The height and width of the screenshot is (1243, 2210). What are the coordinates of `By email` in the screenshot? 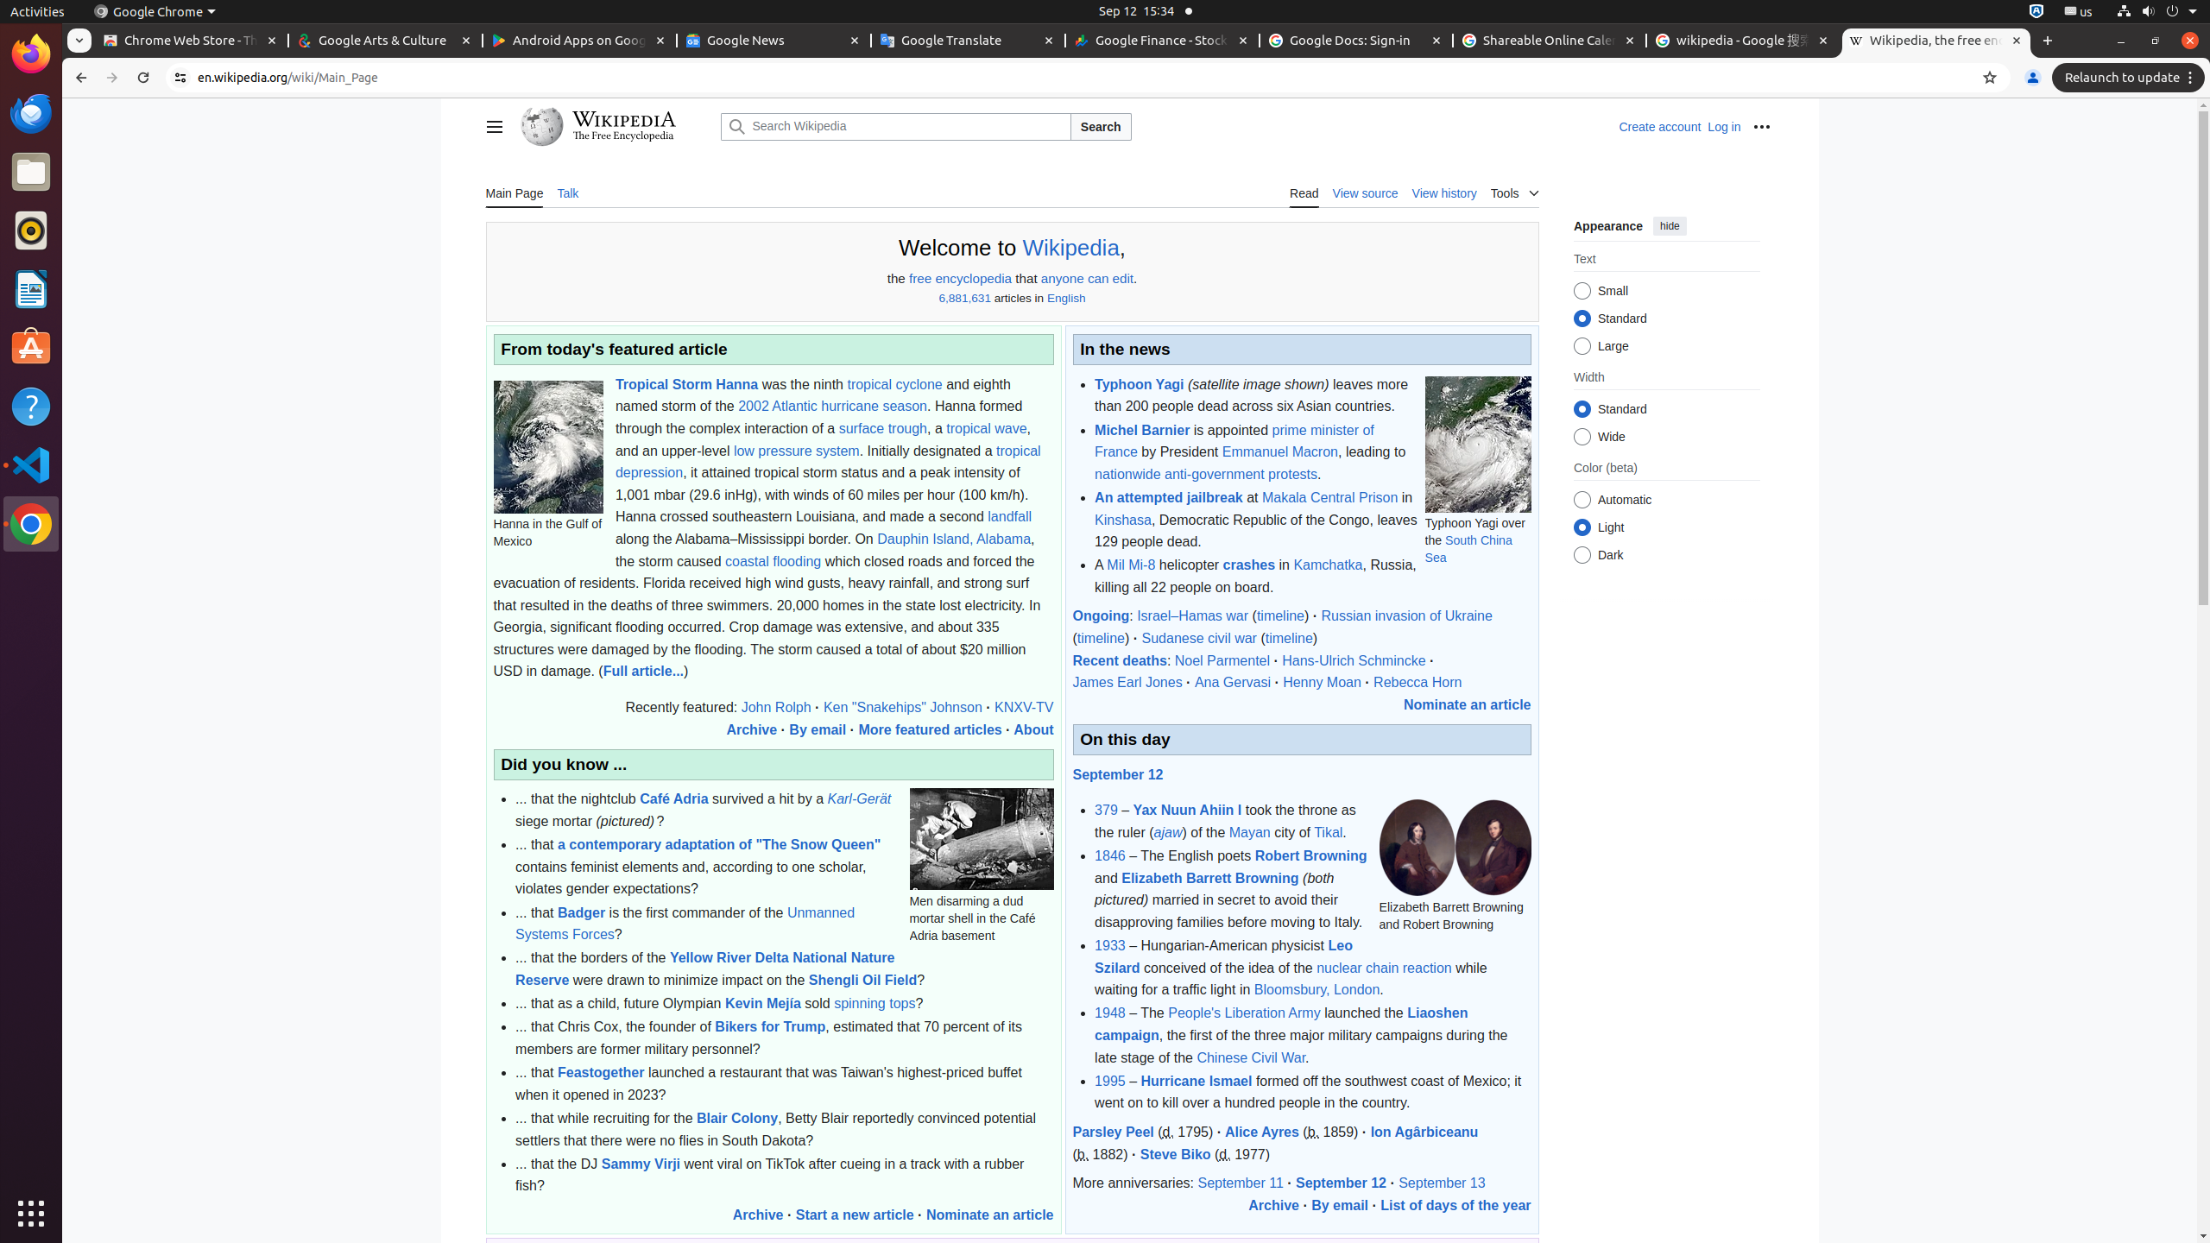 It's located at (818, 729).